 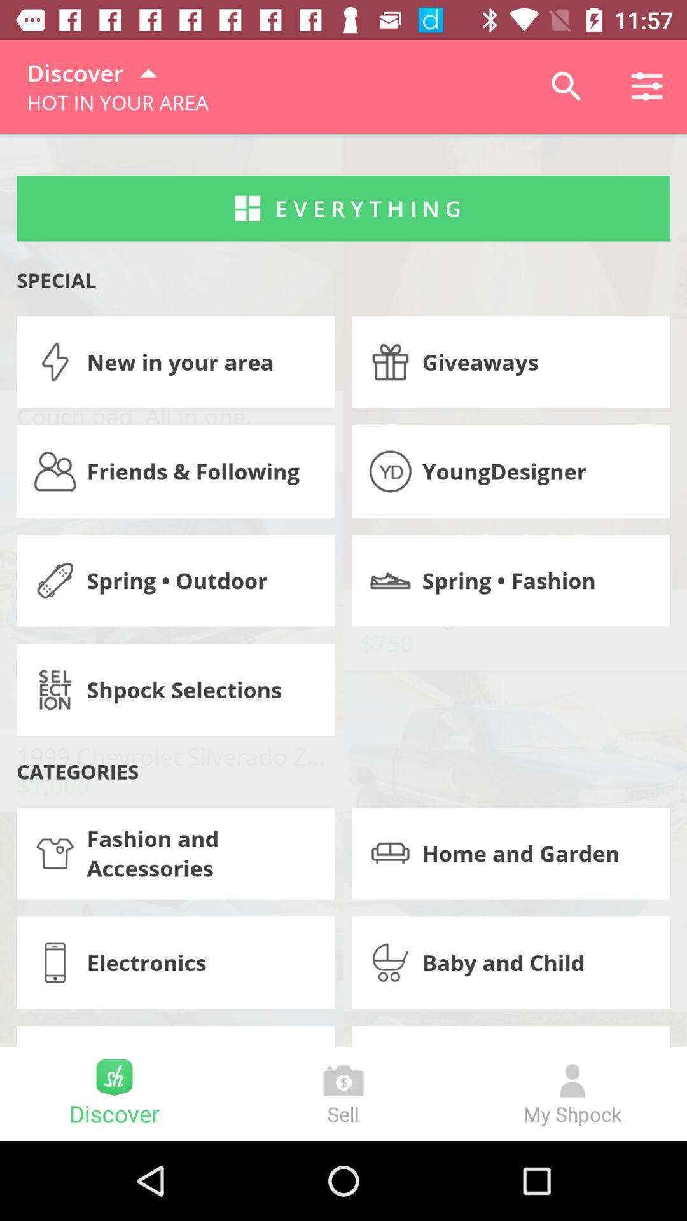 I want to click on select the gift icon left side of text giveaways, so click(x=391, y=362).